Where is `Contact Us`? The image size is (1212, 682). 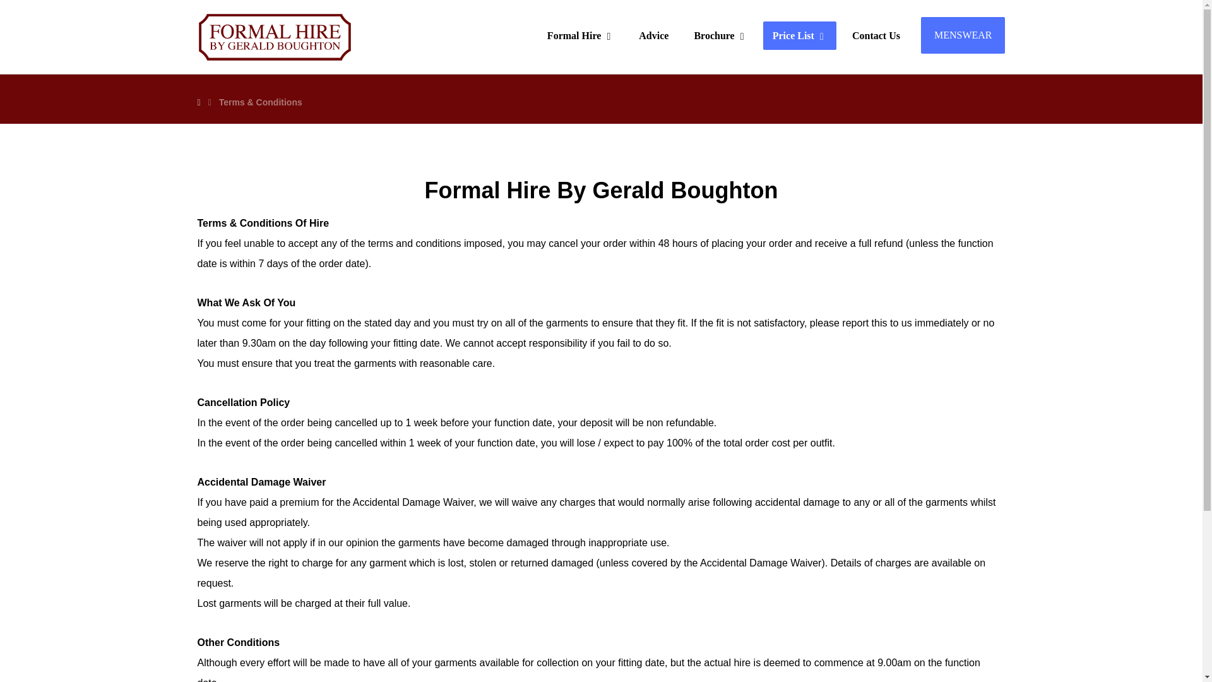
Contact Us is located at coordinates (876, 35).